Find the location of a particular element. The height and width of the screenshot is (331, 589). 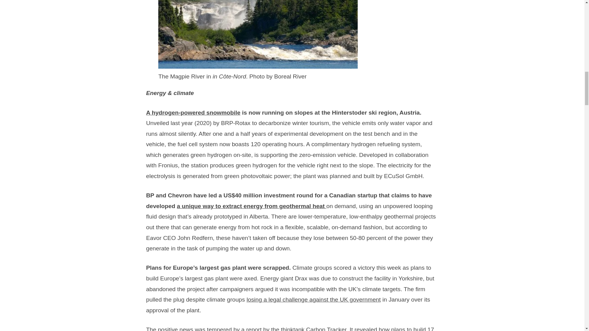

losing a legal challenge against the UK government is located at coordinates (314, 299).